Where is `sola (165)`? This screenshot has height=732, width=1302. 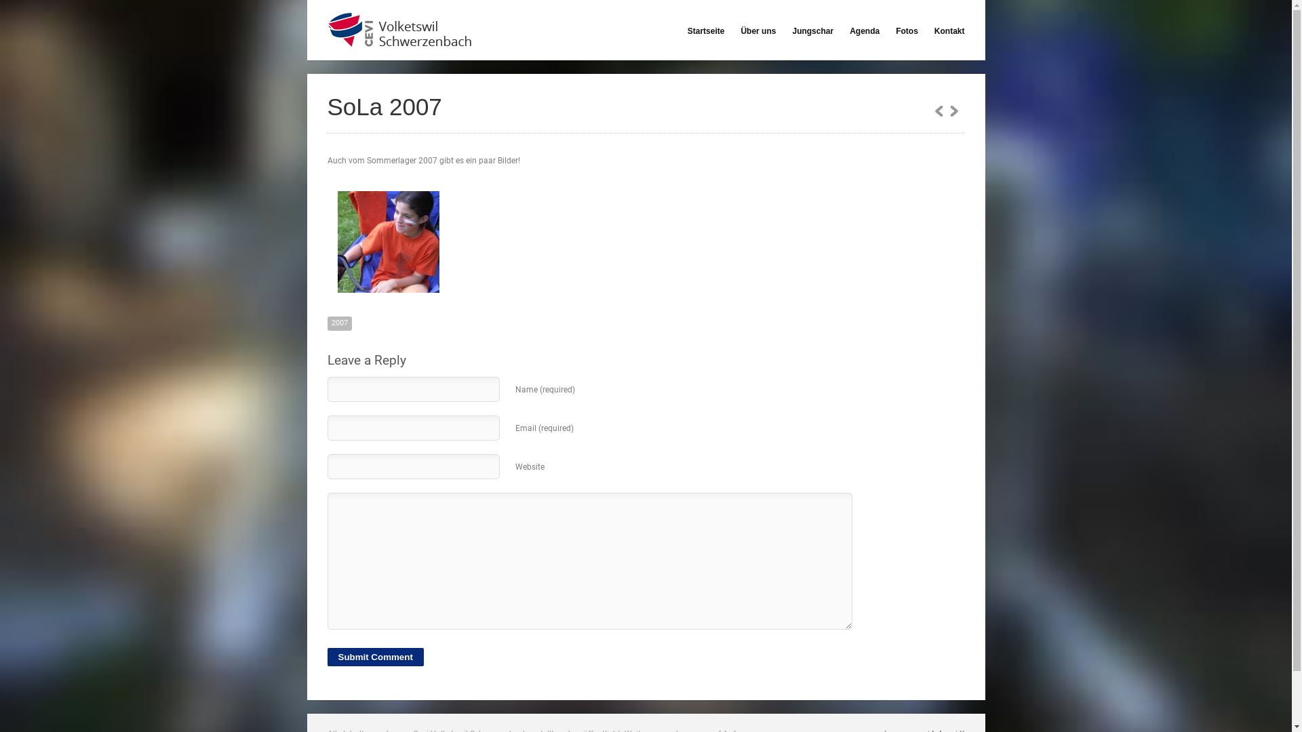
sola (165) is located at coordinates (388, 242).